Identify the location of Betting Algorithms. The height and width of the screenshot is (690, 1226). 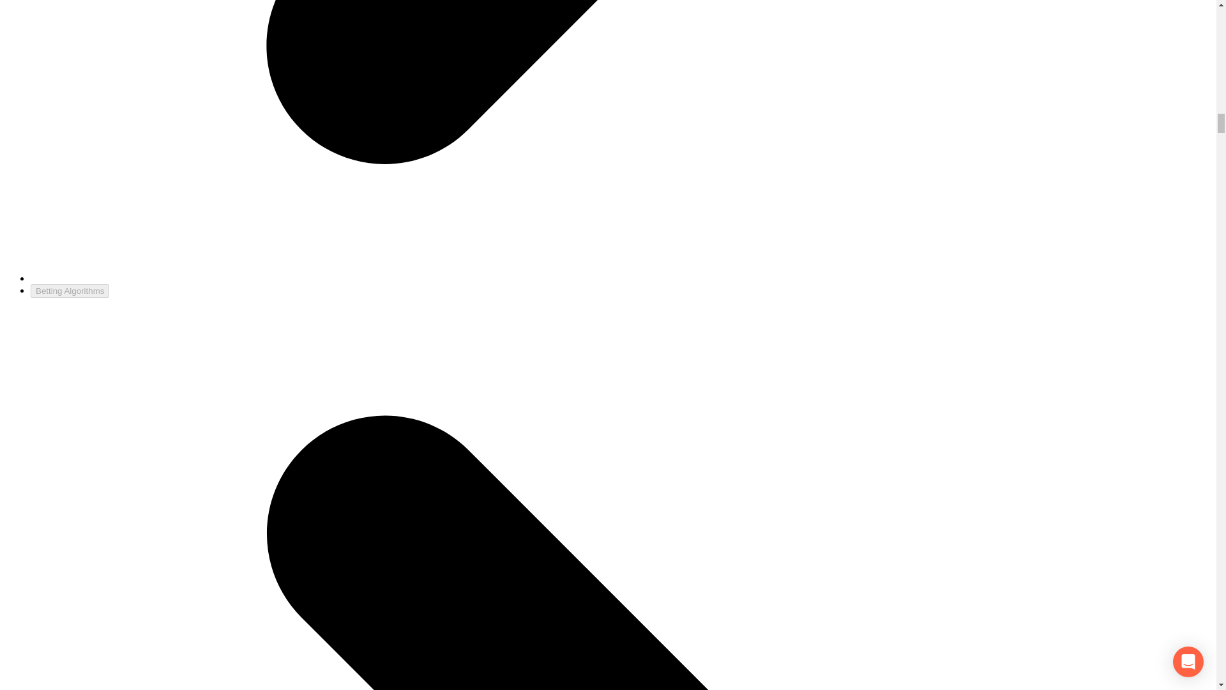
(70, 290).